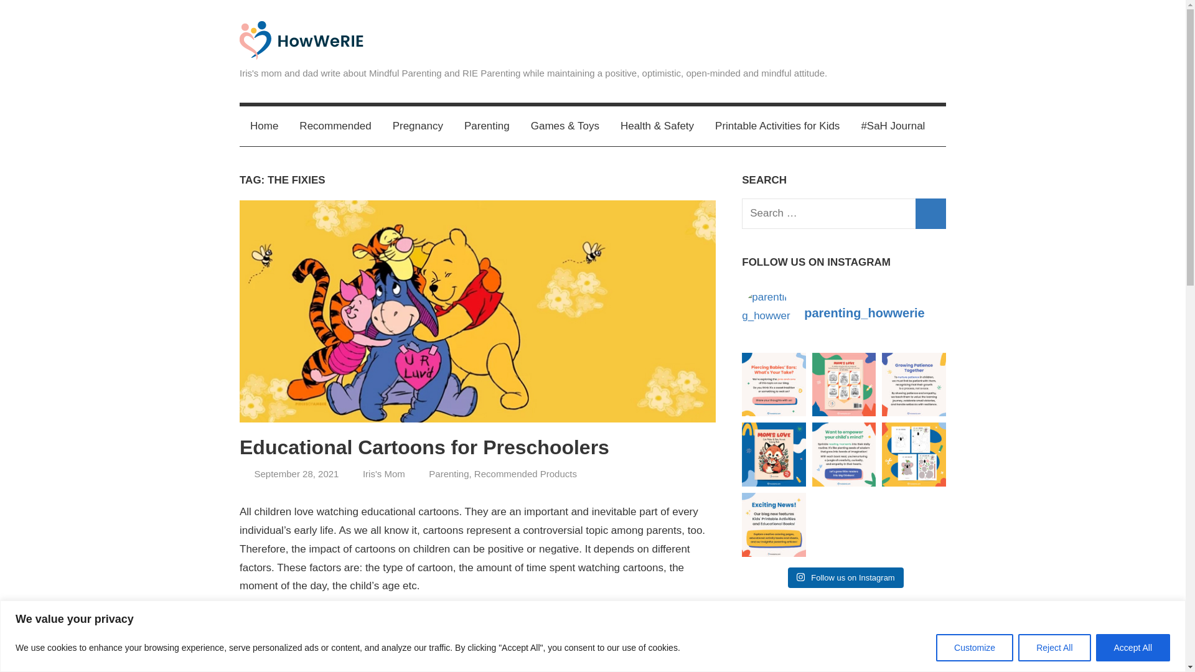 This screenshot has width=1195, height=672. What do you see at coordinates (525, 474) in the screenshot?
I see `Recommended Products` at bounding box center [525, 474].